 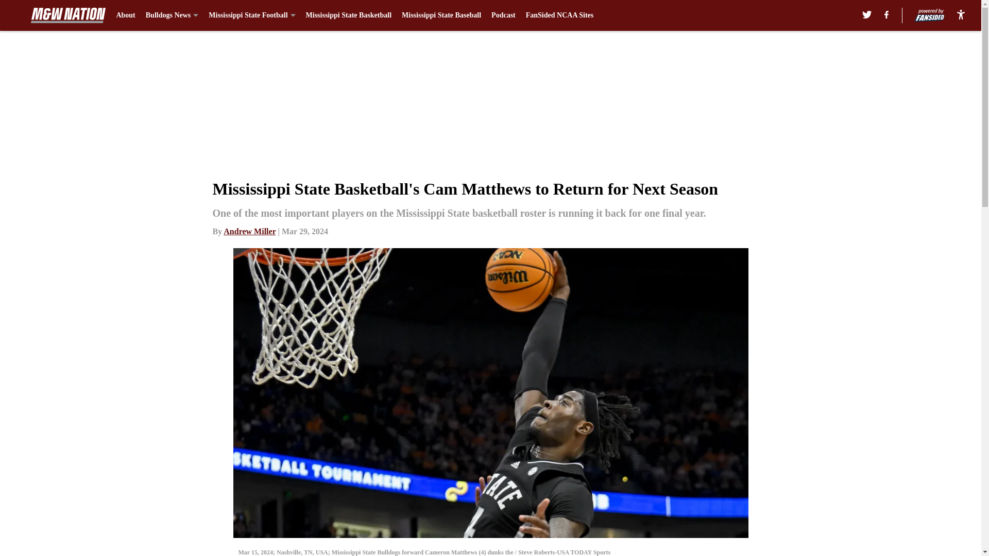 What do you see at coordinates (348, 15) in the screenshot?
I see `Mississippi State Basketball` at bounding box center [348, 15].